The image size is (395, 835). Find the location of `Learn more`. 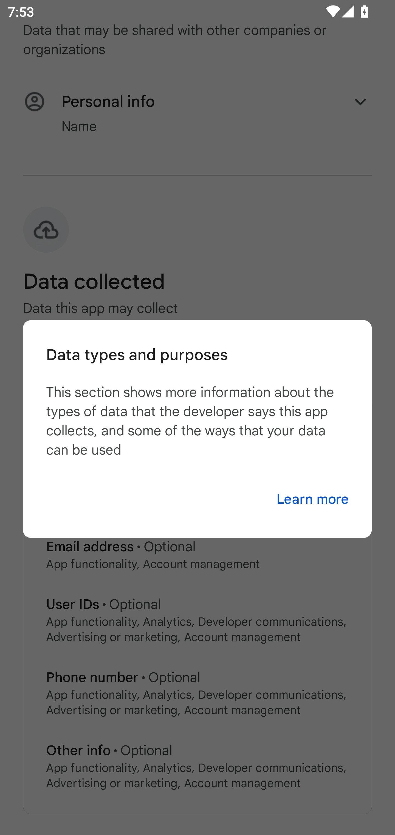

Learn more is located at coordinates (312, 499).